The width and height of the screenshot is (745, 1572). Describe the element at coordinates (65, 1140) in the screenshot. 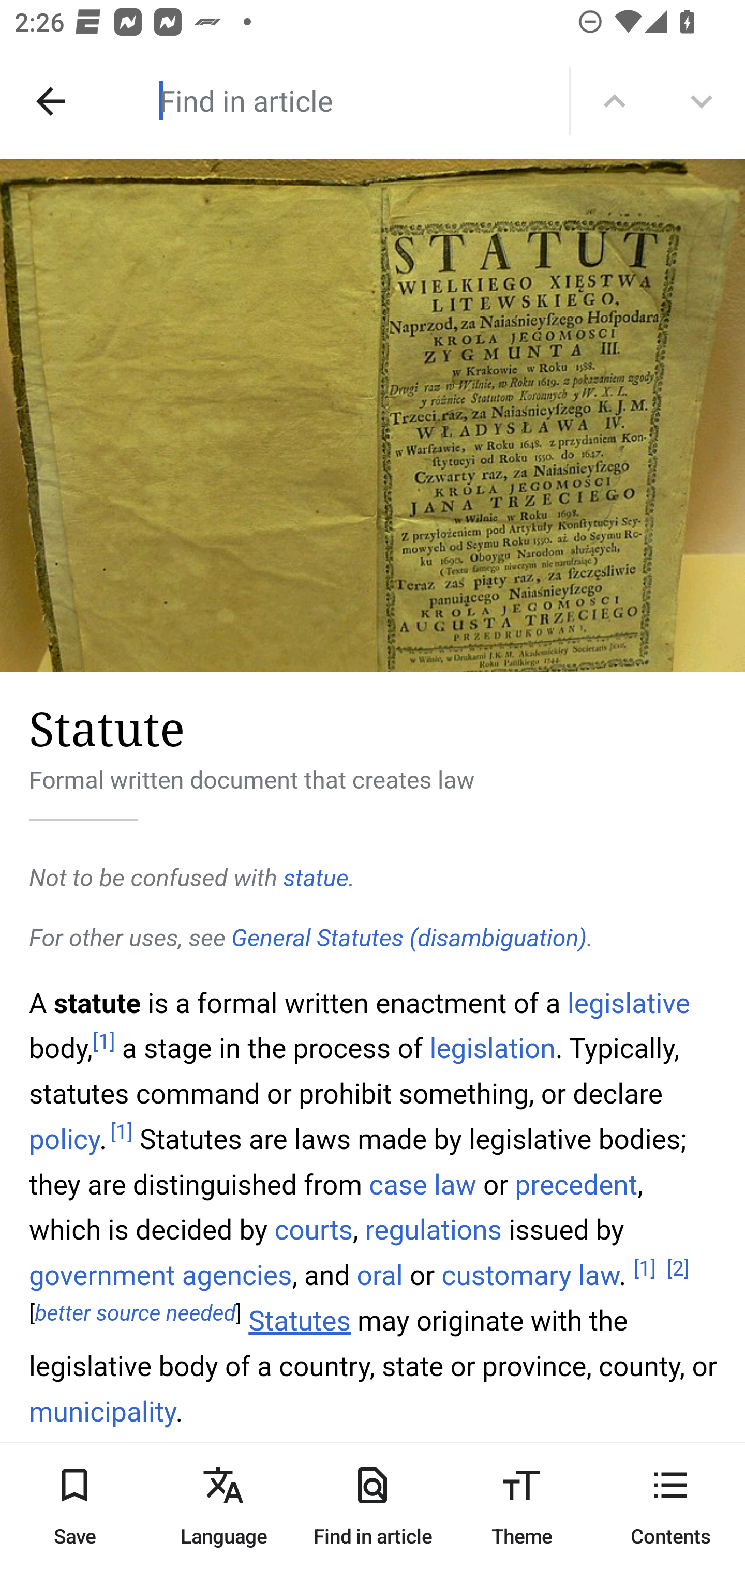

I see `policy` at that location.